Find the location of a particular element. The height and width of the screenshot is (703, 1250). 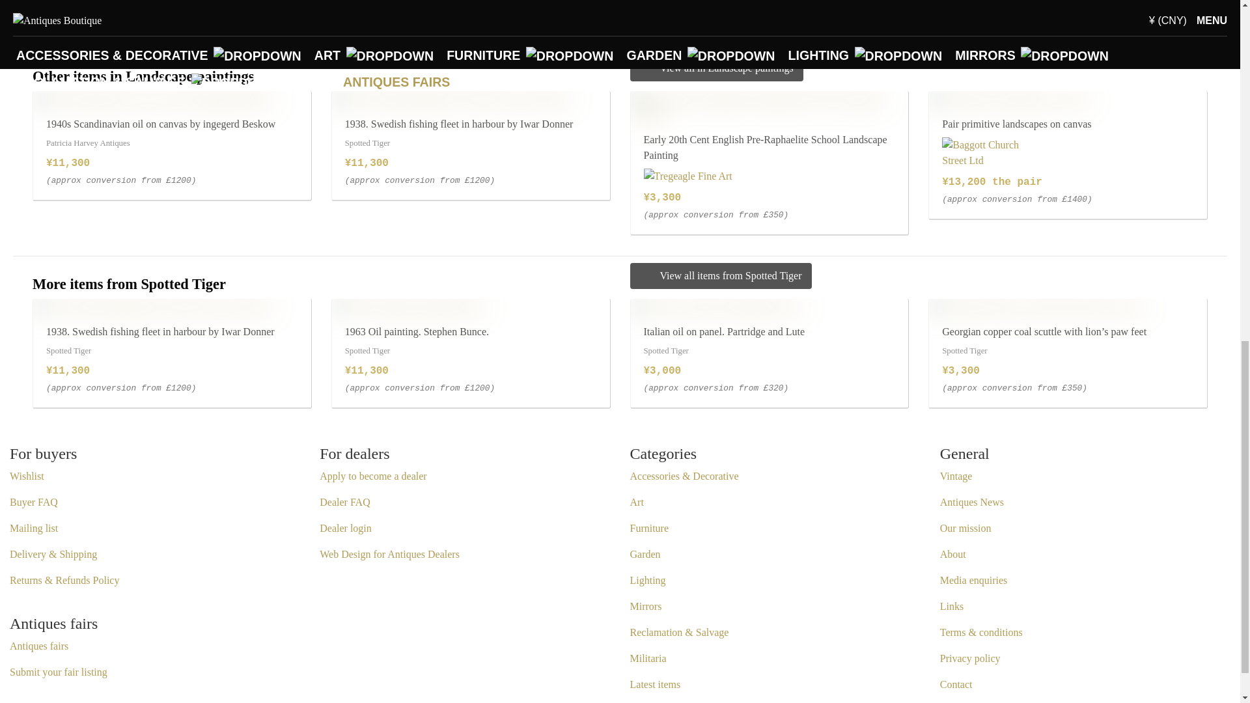

1938. Swedish fishing fleet in harbour by Iwar Donner is located at coordinates (452, 99).